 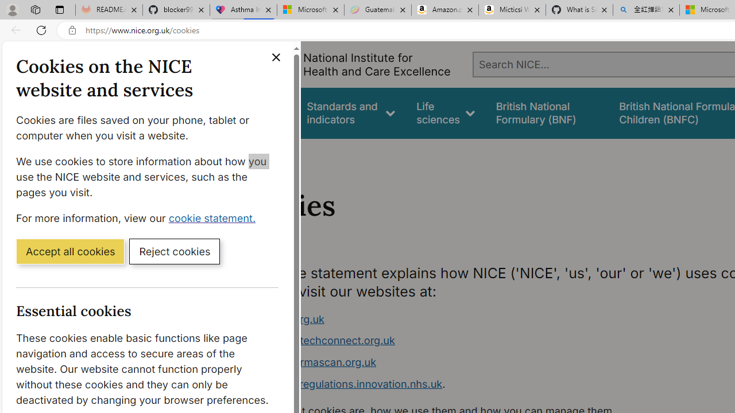 What do you see at coordinates (342, 383) in the screenshot?
I see `www.digitalregulations.innovation.nhs.uk` at bounding box center [342, 383].